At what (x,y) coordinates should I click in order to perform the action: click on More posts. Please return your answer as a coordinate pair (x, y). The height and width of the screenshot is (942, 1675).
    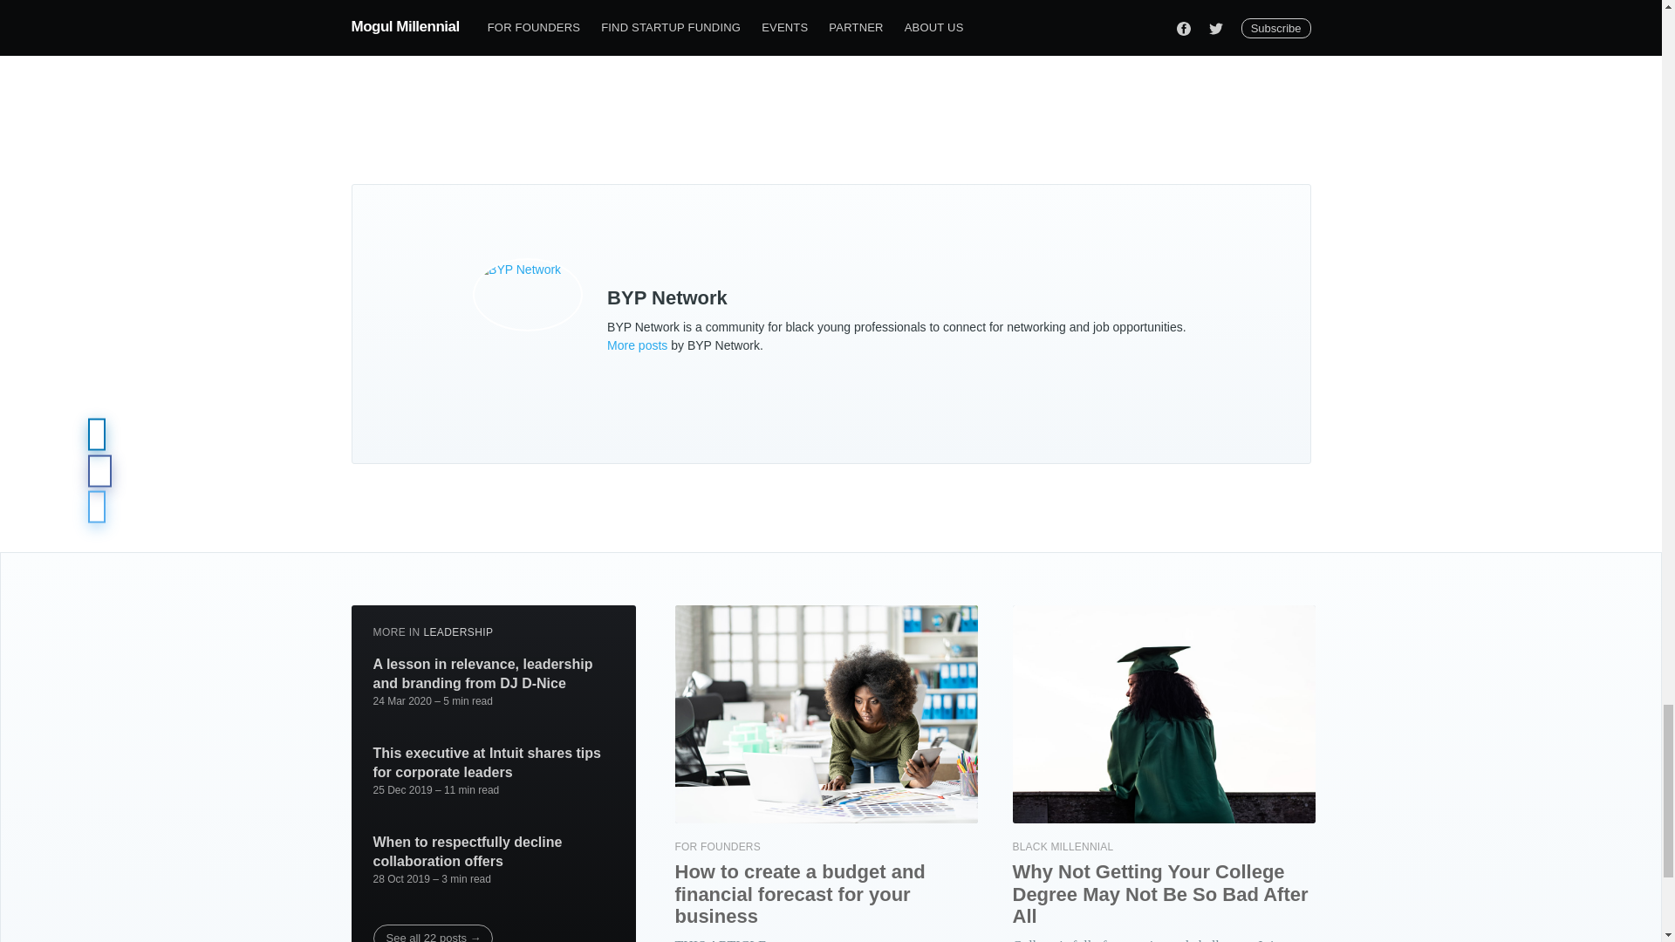
    Looking at the image, I should click on (637, 345).